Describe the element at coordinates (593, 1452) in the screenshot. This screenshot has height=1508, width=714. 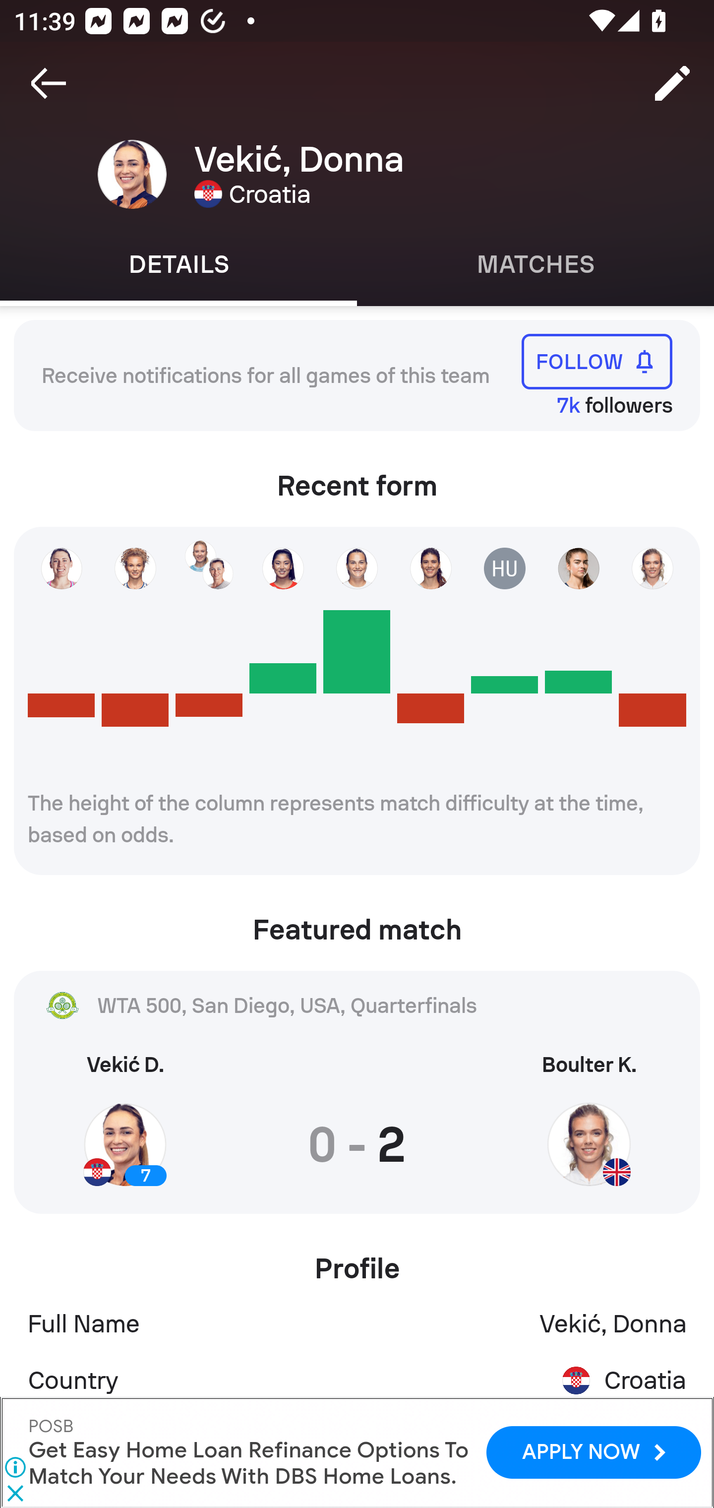
I see `APPLY NOW` at that location.